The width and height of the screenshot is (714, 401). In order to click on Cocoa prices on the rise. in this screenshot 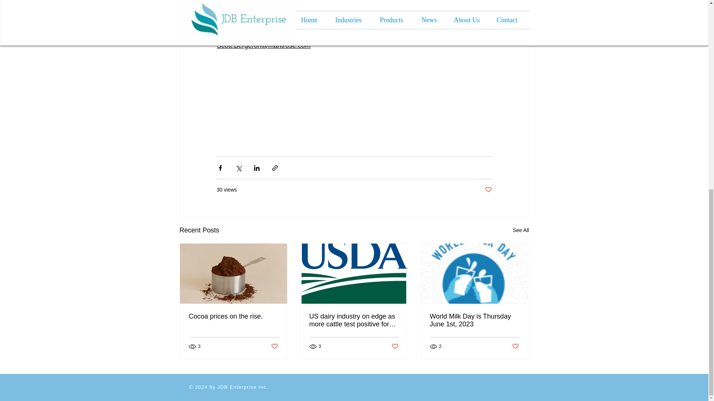, I will do `click(234, 316)`.